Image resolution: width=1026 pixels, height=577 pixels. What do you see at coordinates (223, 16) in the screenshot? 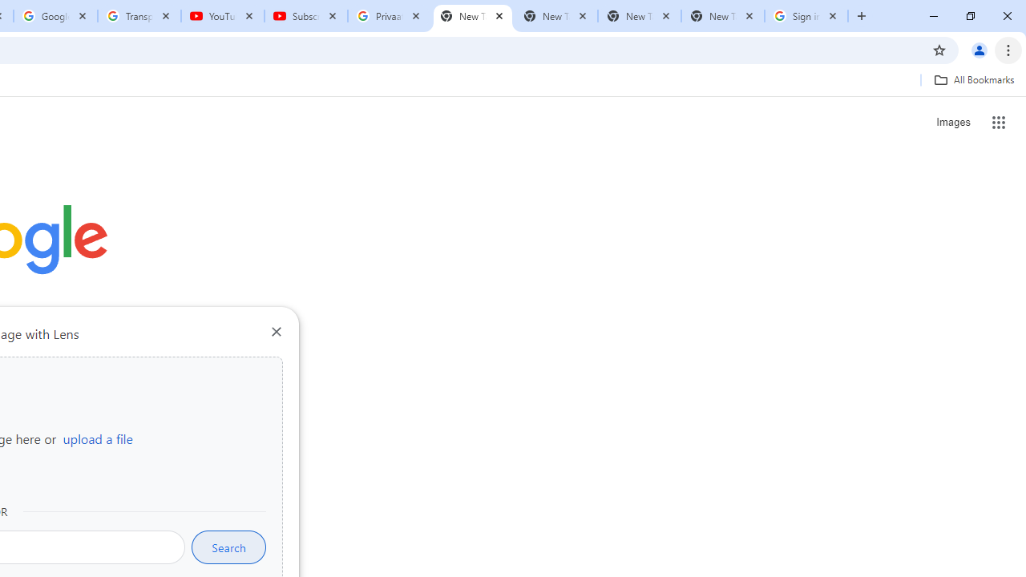
I see `YouTube` at bounding box center [223, 16].